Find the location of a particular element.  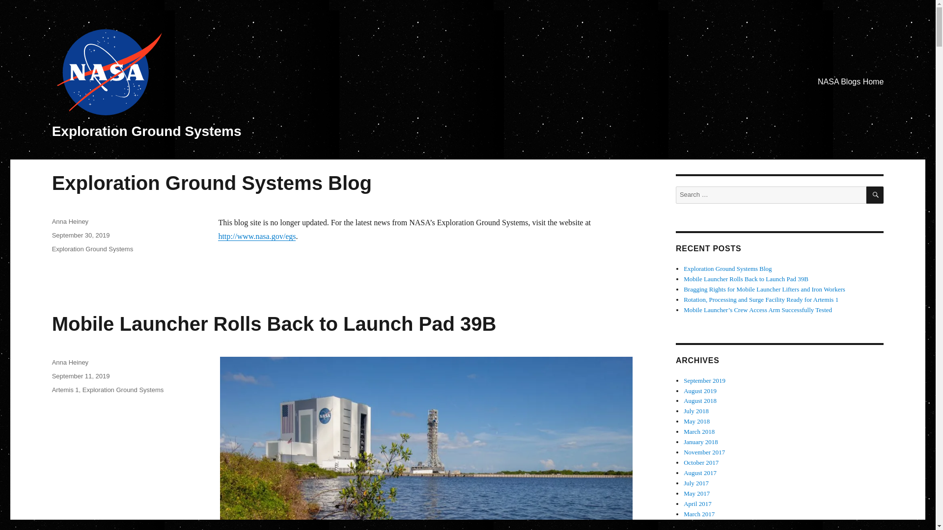

September 30, 2019 is located at coordinates (81, 235).